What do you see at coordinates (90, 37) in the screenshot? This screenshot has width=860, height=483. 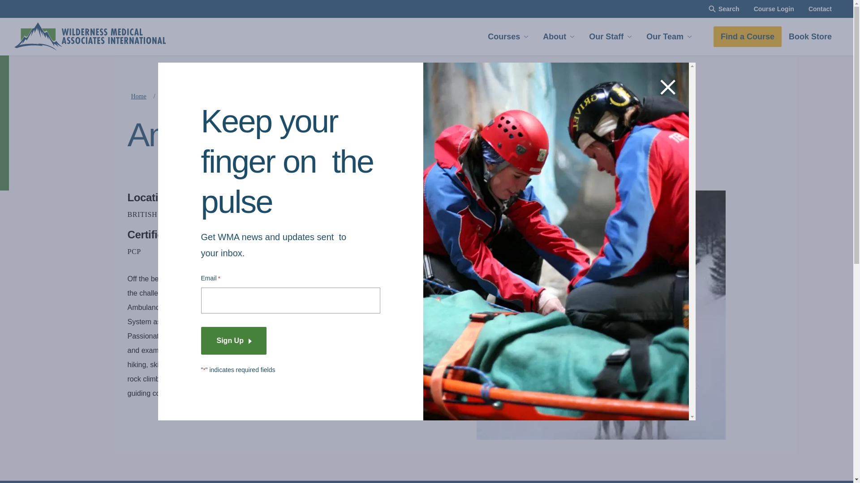 I see `Wilderness Medical Associates International` at bounding box center [90, 37].